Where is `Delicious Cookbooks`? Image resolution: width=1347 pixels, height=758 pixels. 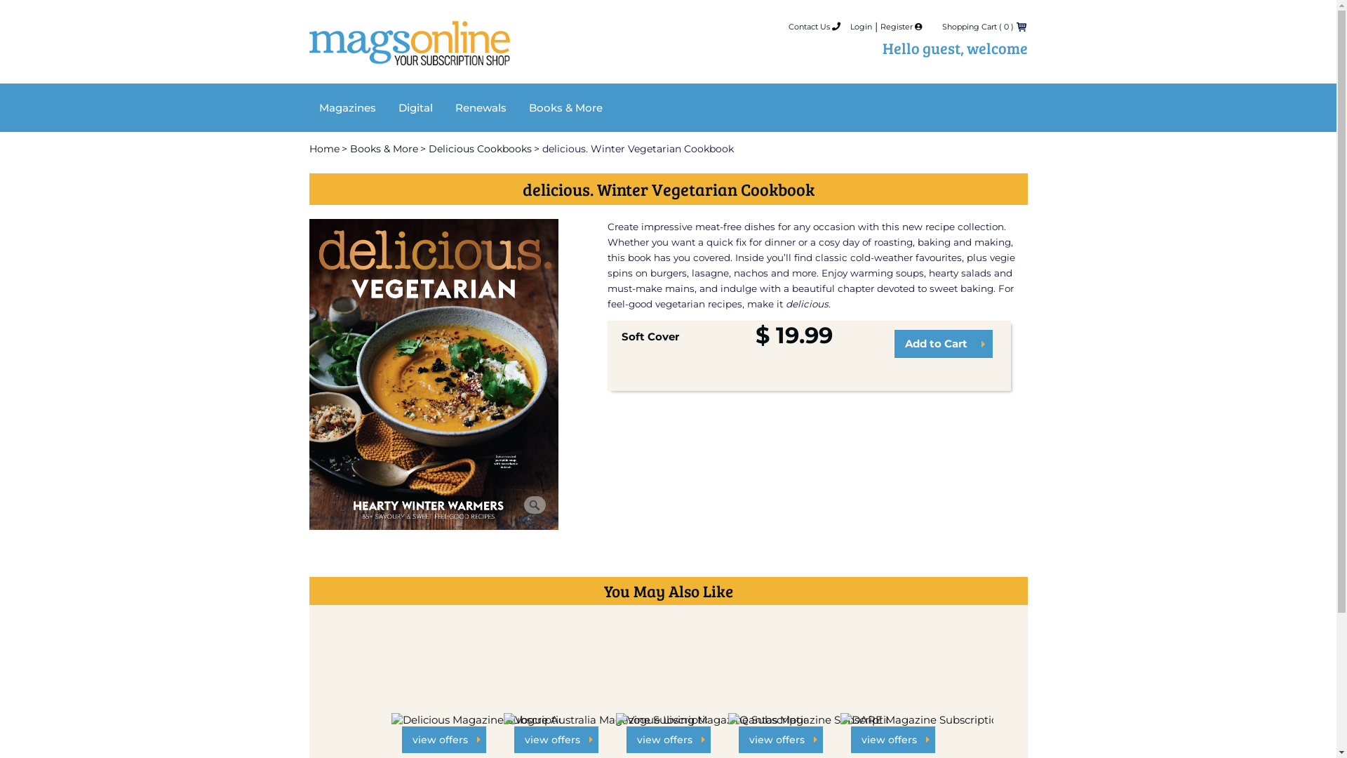 Delicious Cookbooks is located at coordinates (480, 149).